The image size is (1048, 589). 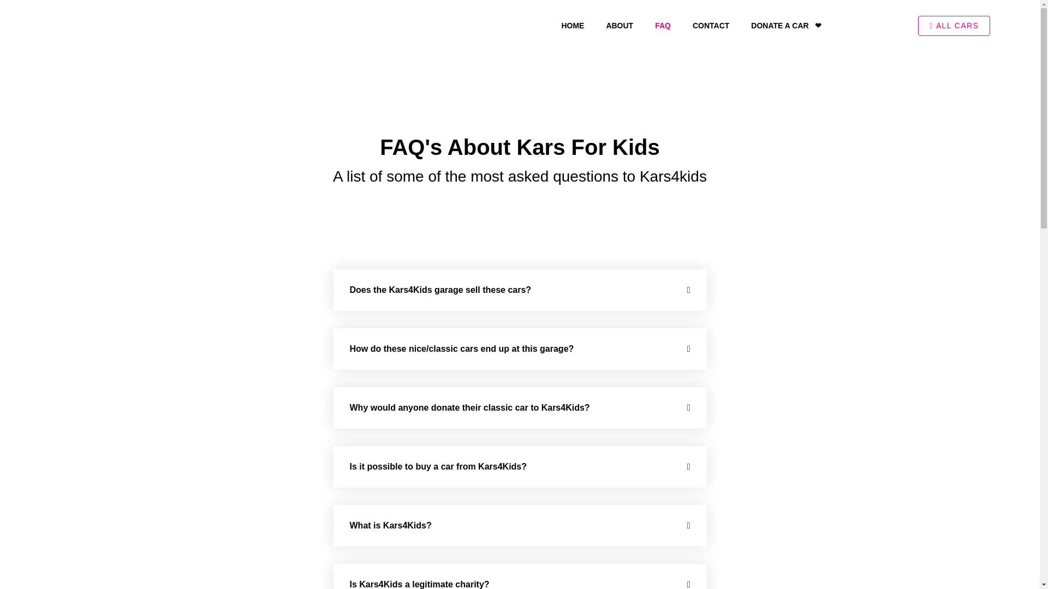 What do you see at coordinates (954, 25) in the screenshot?
I see `ALL CARS` at bounding box center [954, 25].